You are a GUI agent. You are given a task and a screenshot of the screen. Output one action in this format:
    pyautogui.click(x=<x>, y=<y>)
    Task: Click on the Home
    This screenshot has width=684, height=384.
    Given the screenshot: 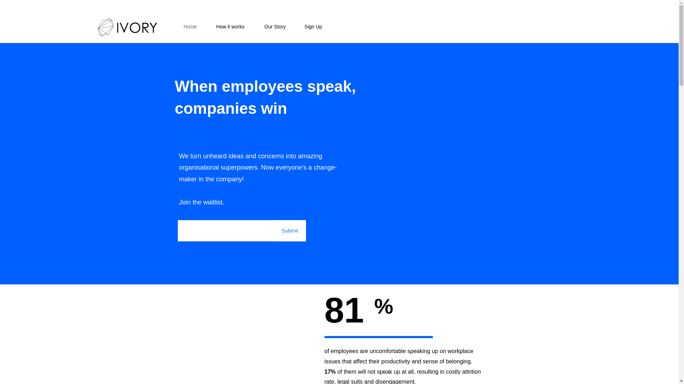 What is the action you would take?
    pyautogui.click(x=190, y=26)
    